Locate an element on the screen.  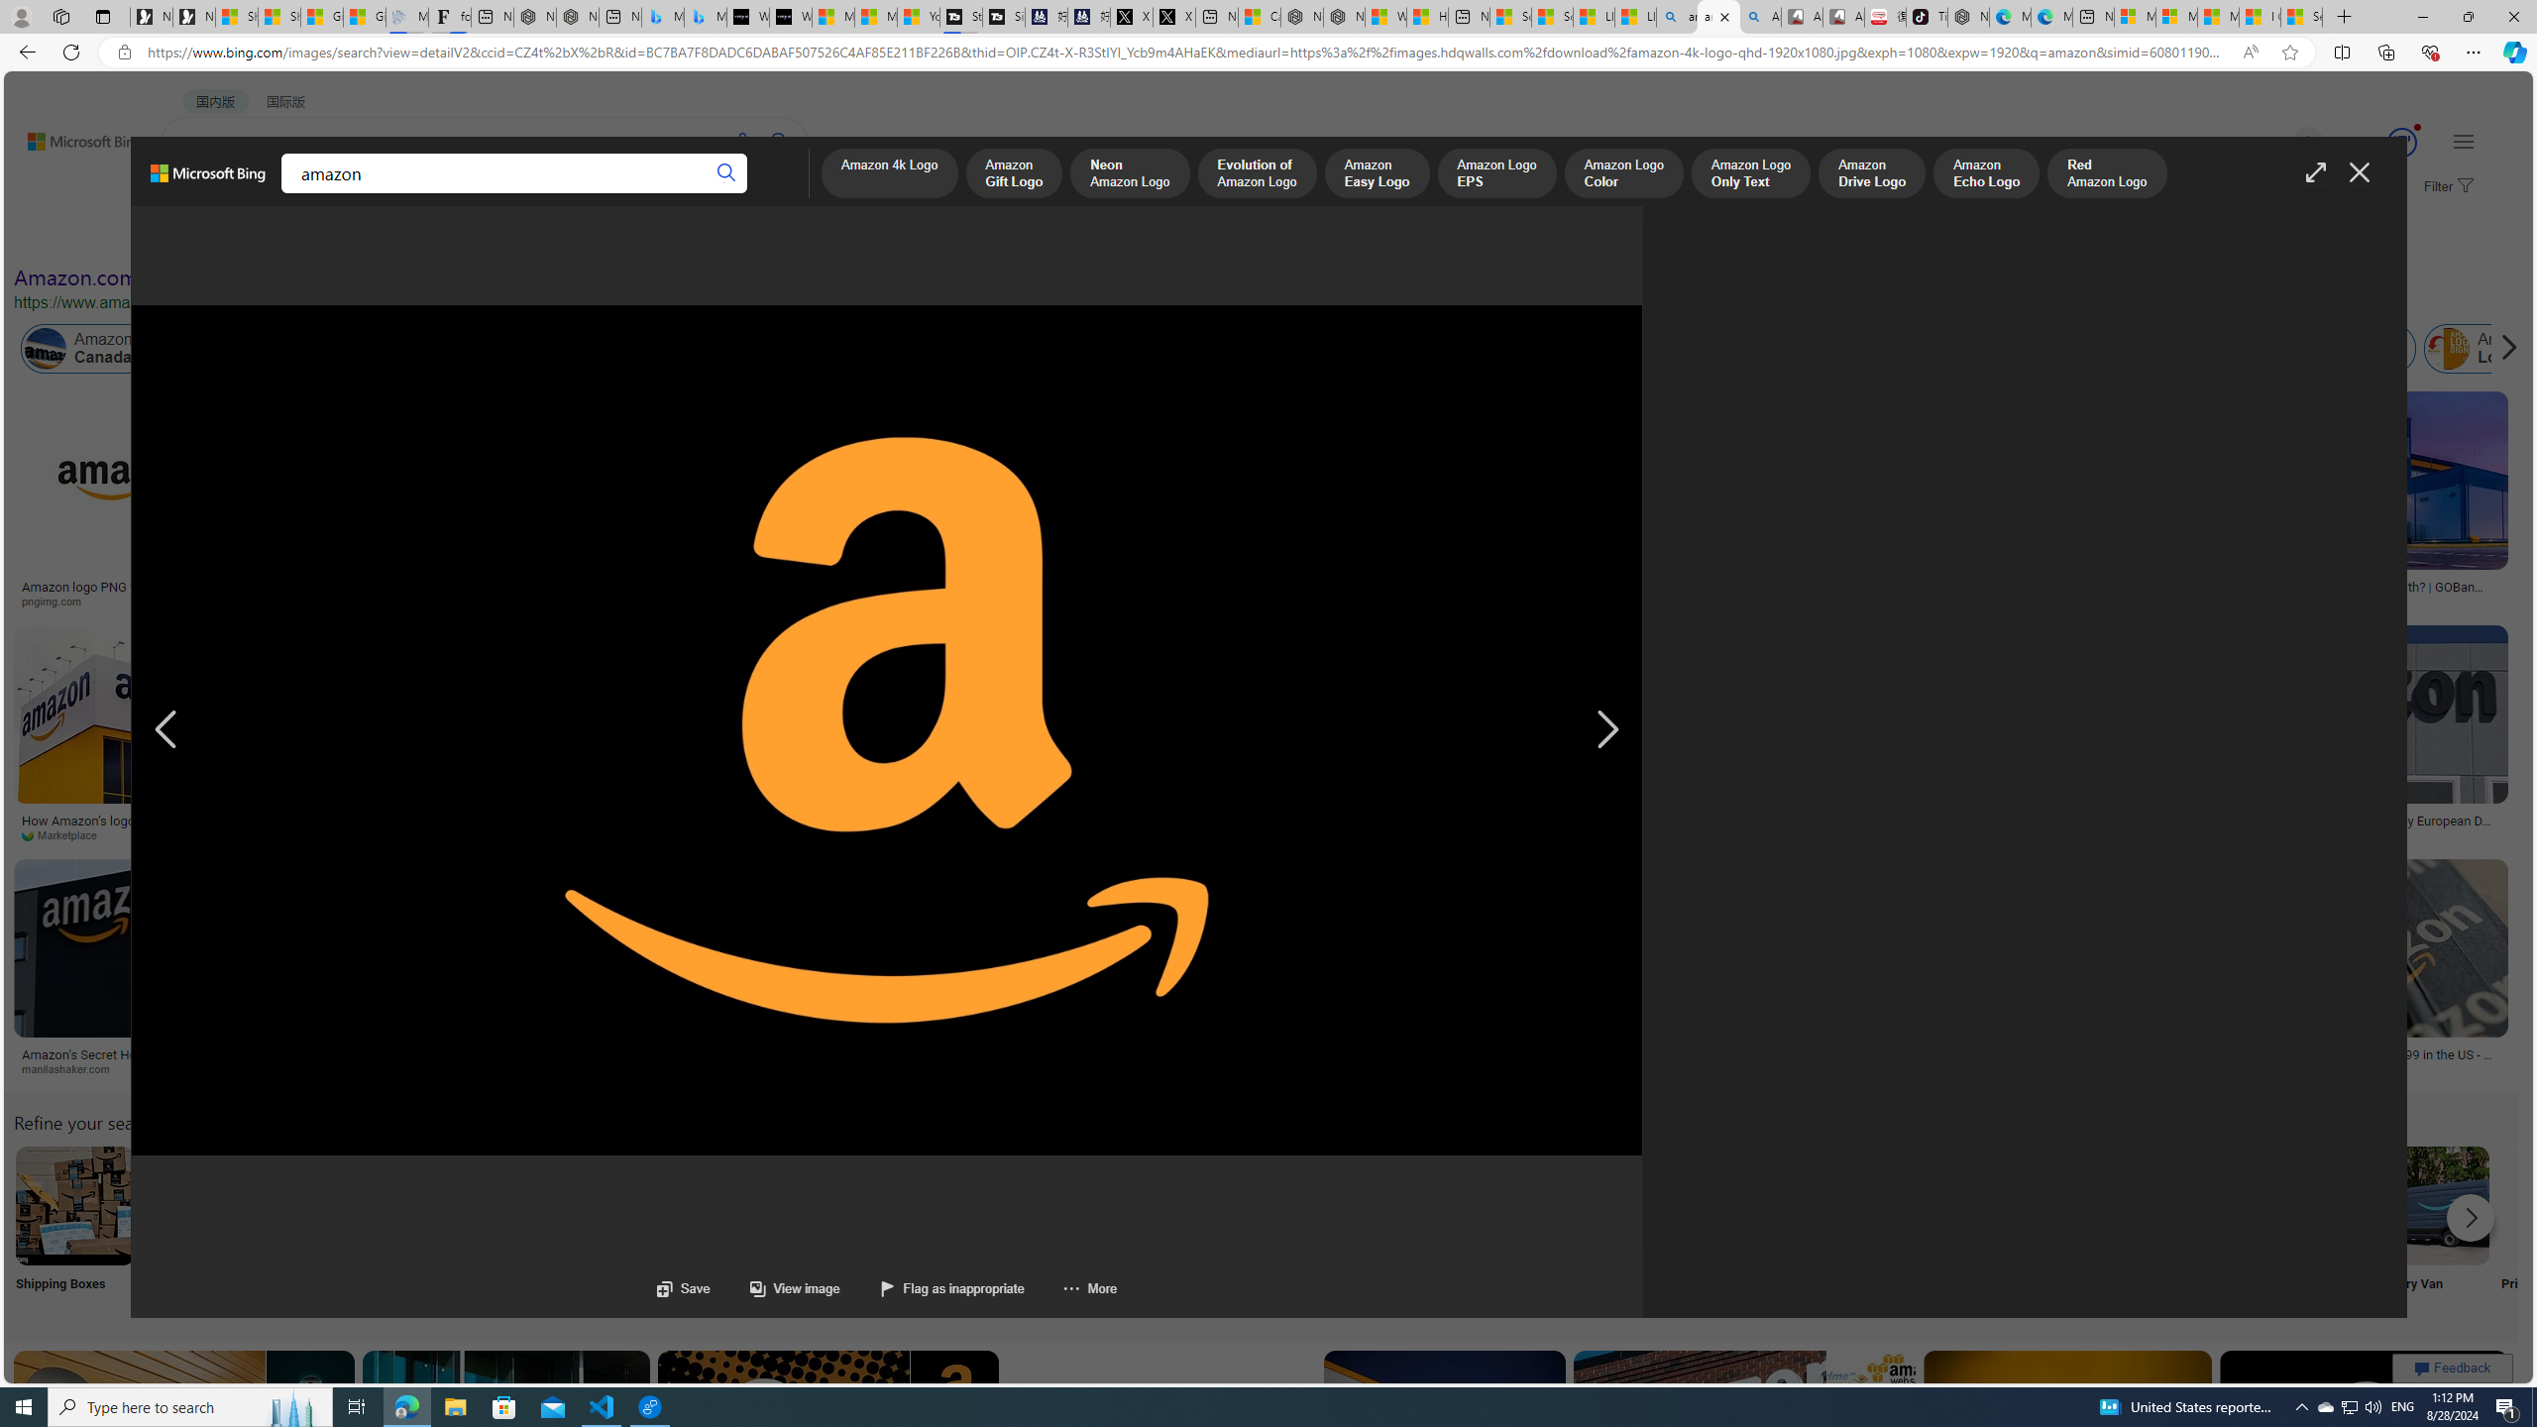
amazon.com.mx is located at coordinates (1931, 1068).